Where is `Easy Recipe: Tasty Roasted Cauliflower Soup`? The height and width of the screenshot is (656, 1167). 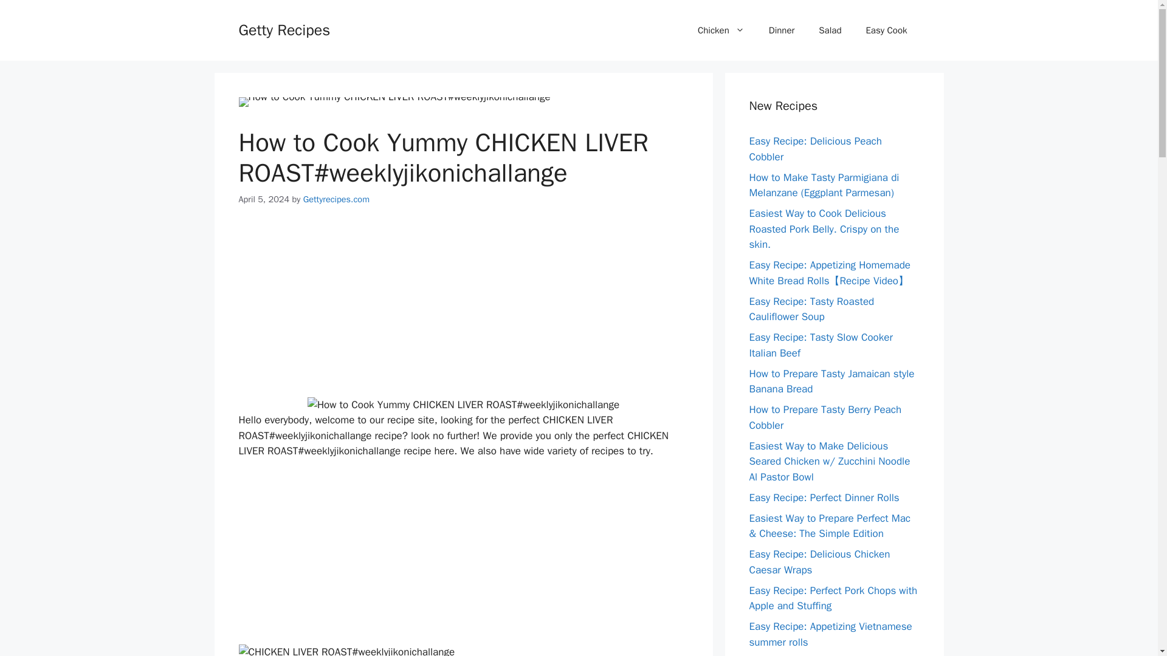
Easy Recipe: Tasty Roasted Cauliflower Soup is located at coordinates (811, 310).